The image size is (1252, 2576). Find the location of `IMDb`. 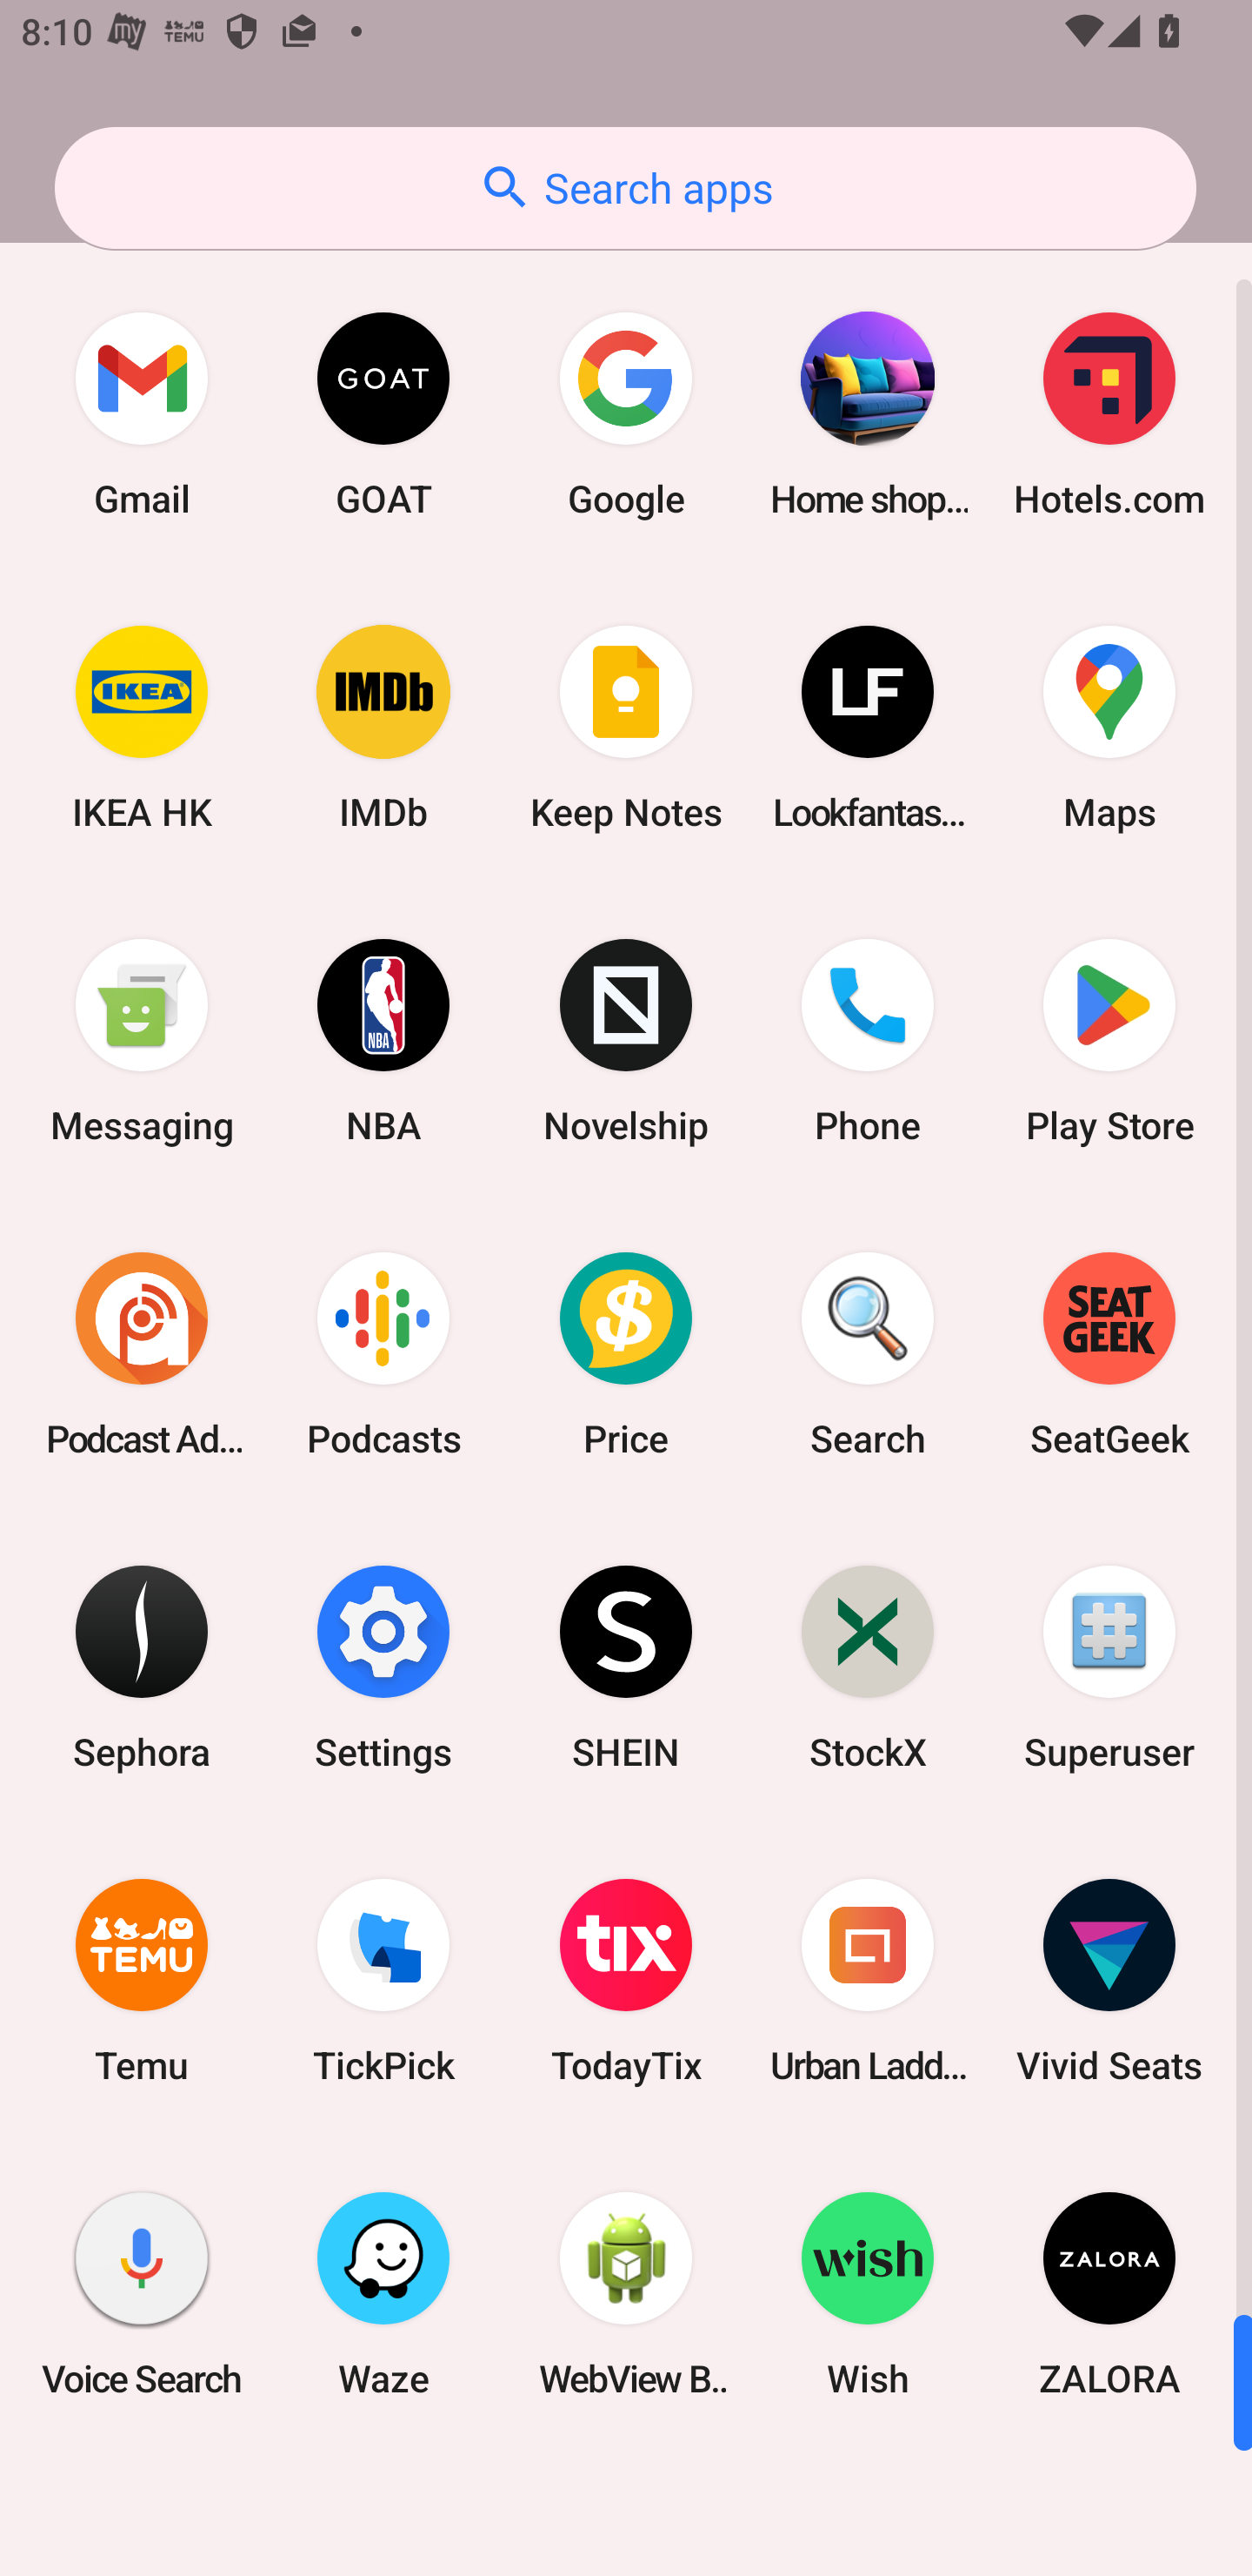

IMDb is located at coordinates (383, 728).